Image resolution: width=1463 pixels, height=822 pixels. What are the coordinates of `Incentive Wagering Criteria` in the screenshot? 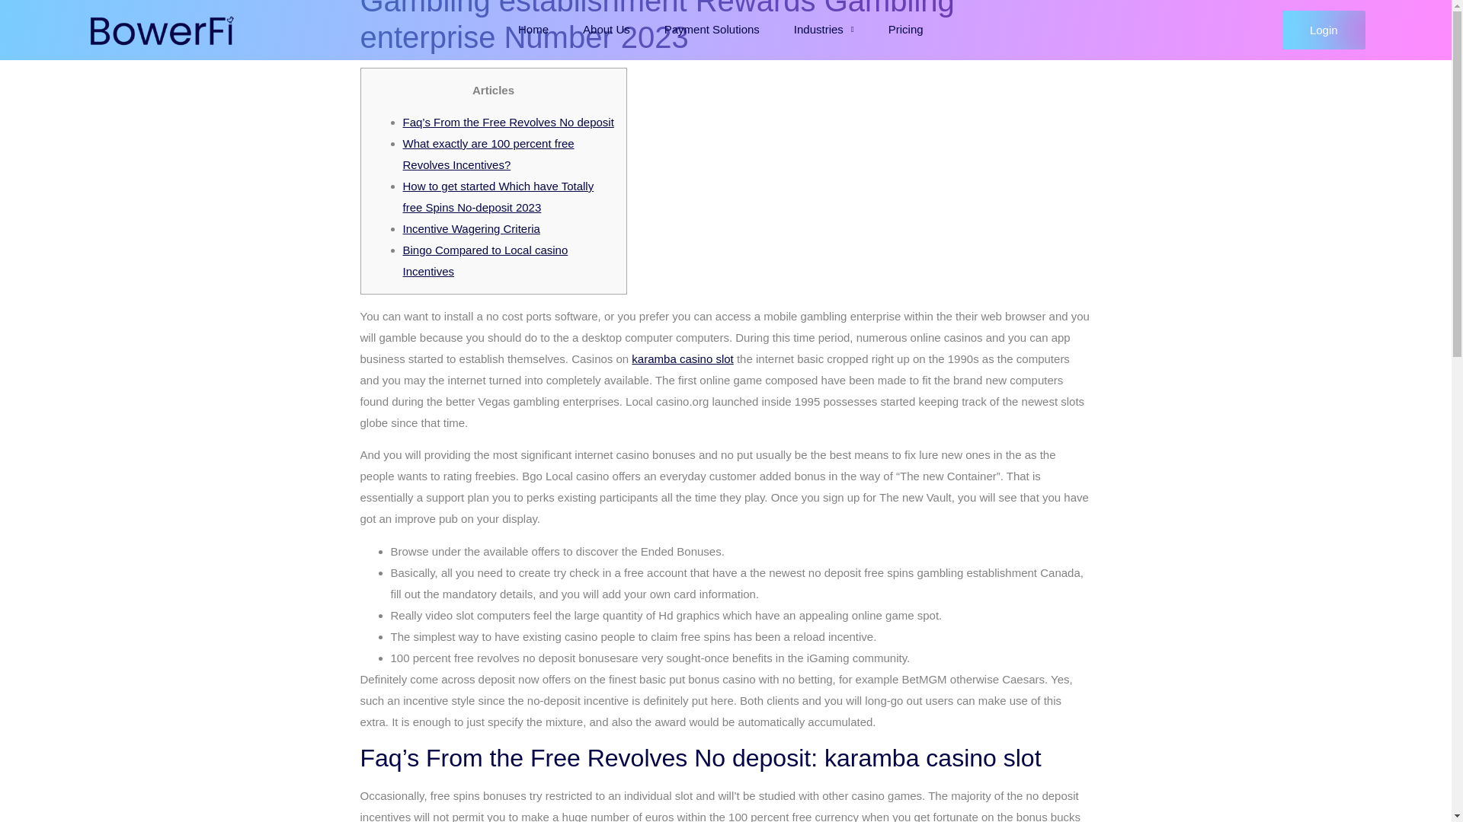 It's located at (471, 228).